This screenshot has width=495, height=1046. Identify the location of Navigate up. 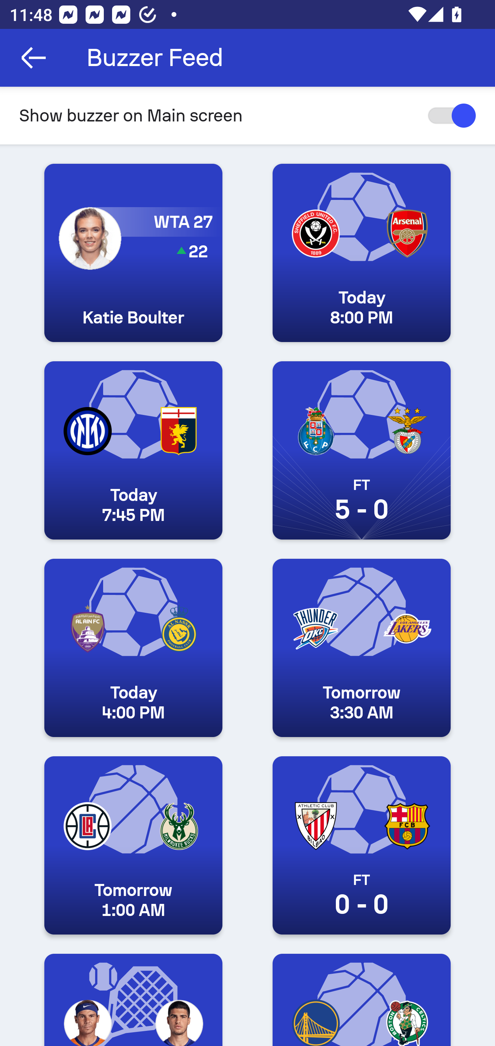
(34, 58).